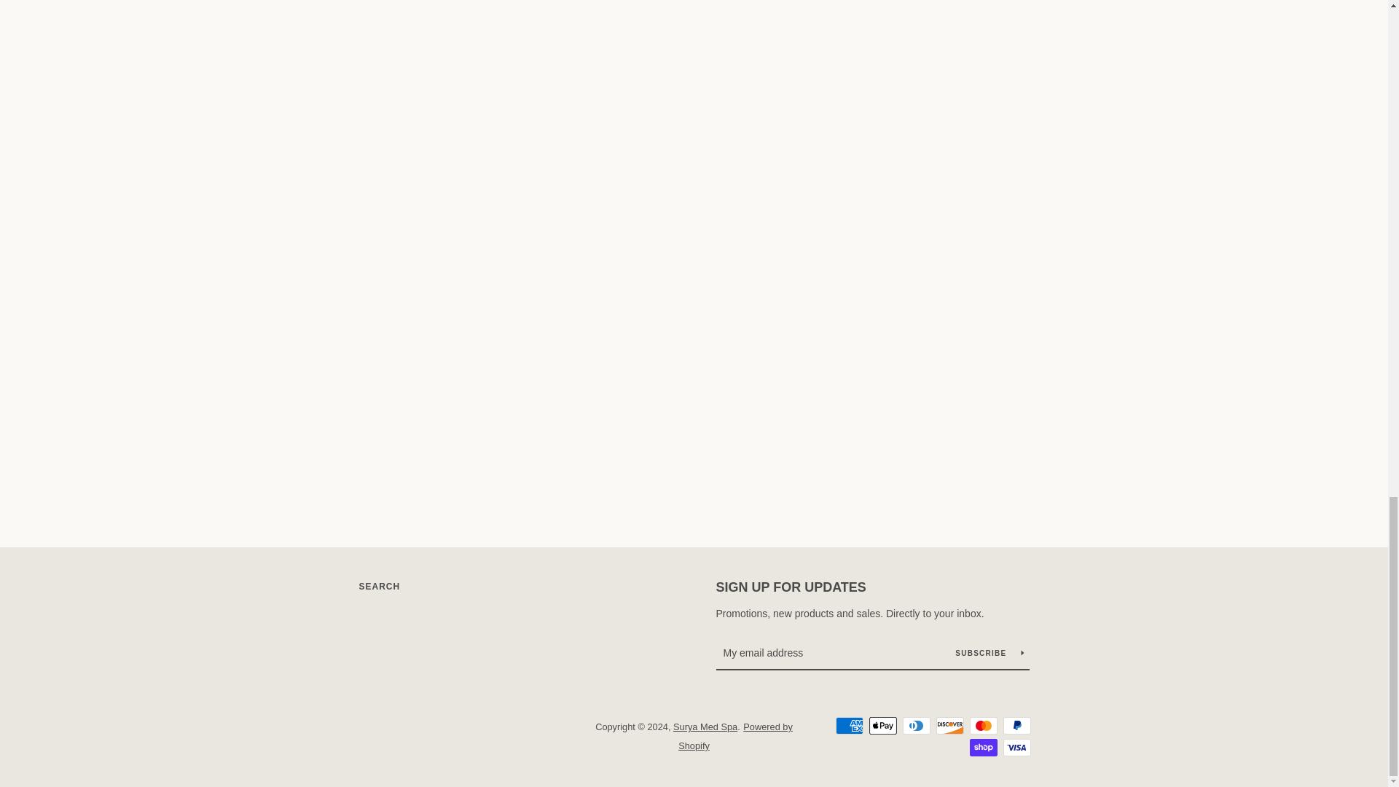 The width and height of the screenshot is (1399, 787). Describe the element at coordinates (379, 586) in the screenshot. I see `SEARCH` at that location.